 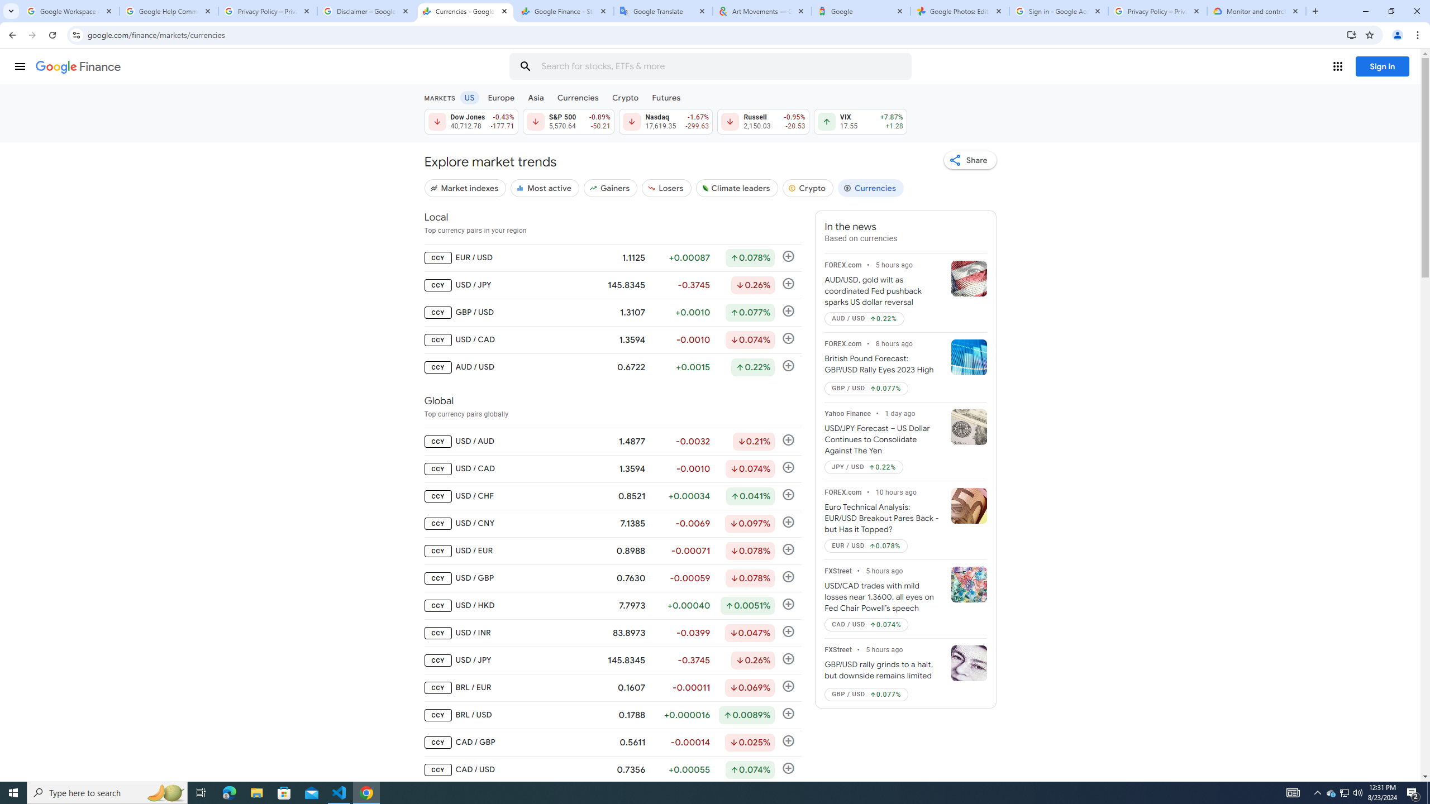 I want to click on Google Translate, so click(x=664, y=11).